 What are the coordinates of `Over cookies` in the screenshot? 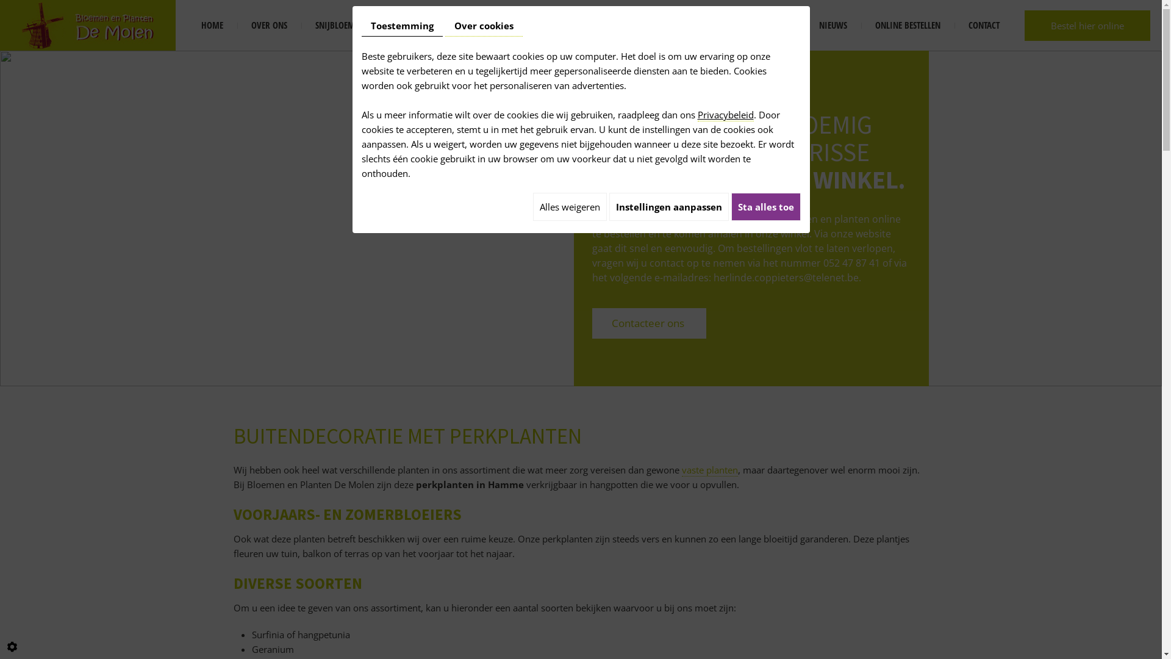 It's located at (484, 26).